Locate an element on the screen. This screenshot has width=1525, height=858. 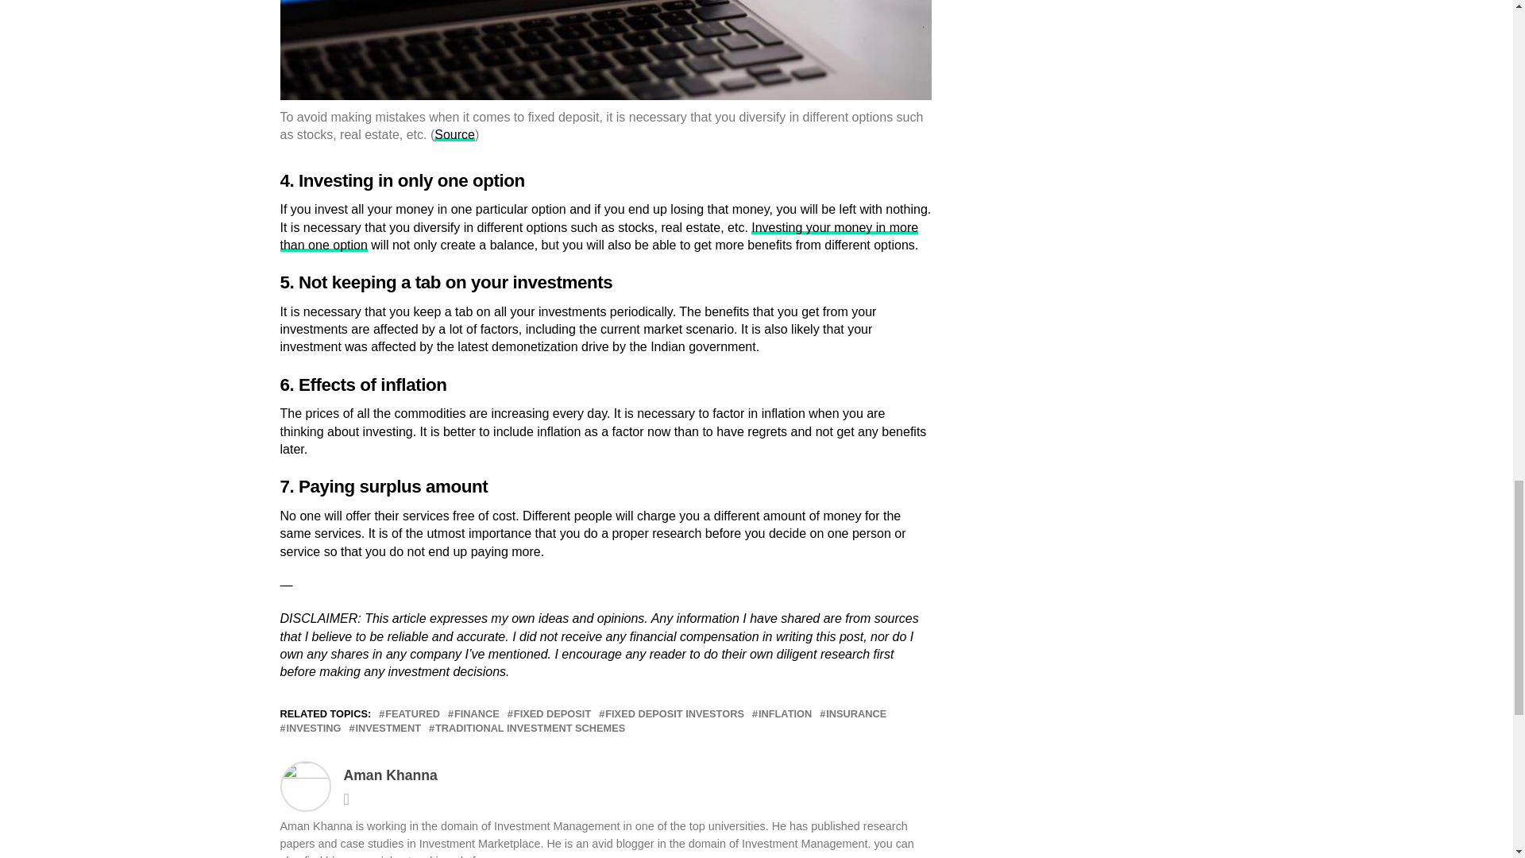
Source is located at coordinates (454, 134).